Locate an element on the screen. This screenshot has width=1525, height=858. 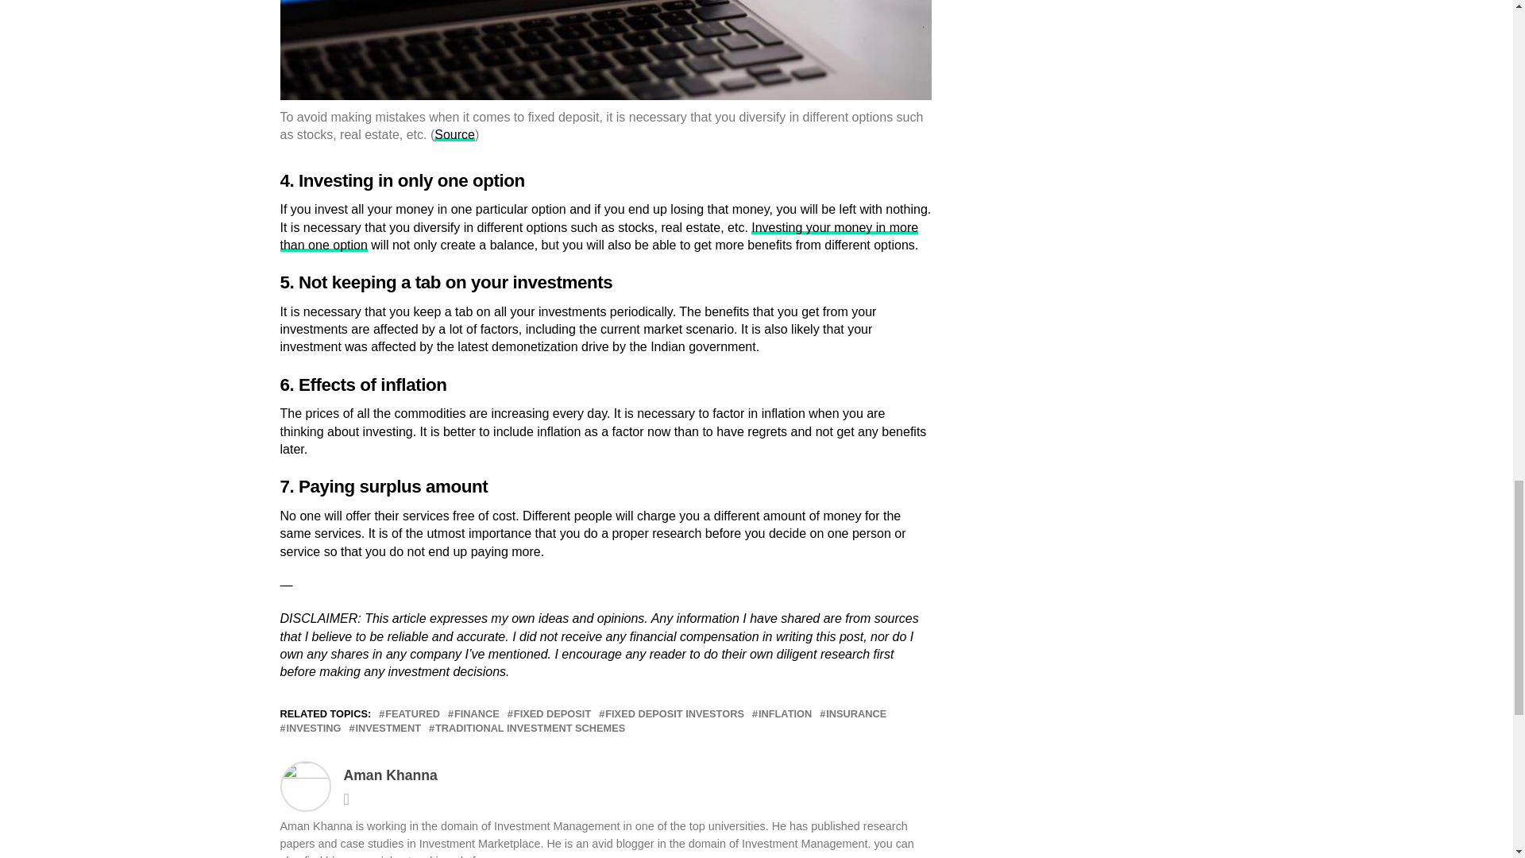
Source is located at coordinates (454, 134).